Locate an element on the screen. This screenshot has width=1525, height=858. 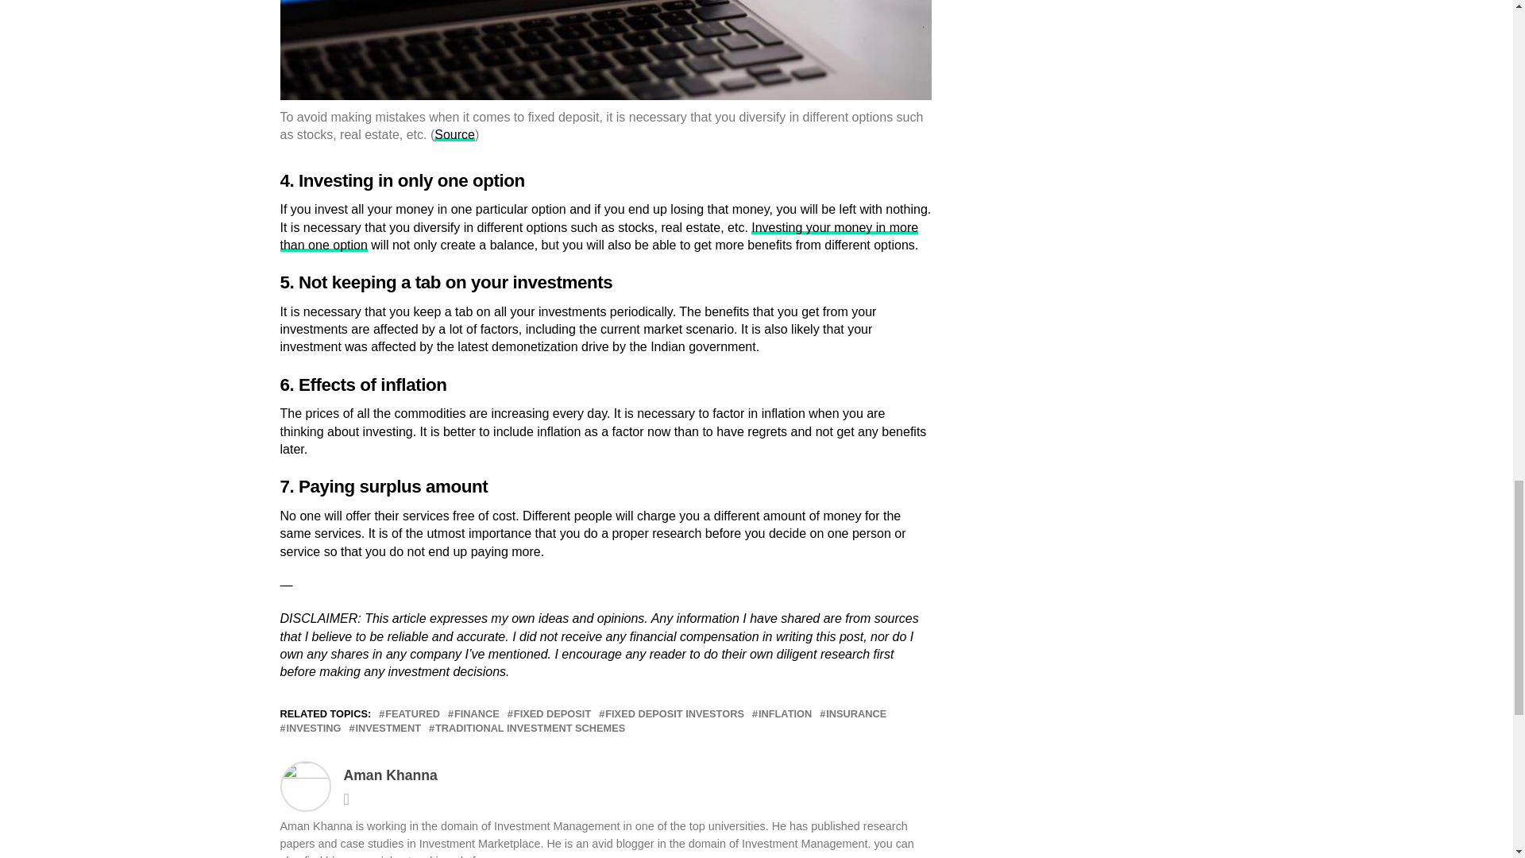
Source is located at coordinates (454, 134).